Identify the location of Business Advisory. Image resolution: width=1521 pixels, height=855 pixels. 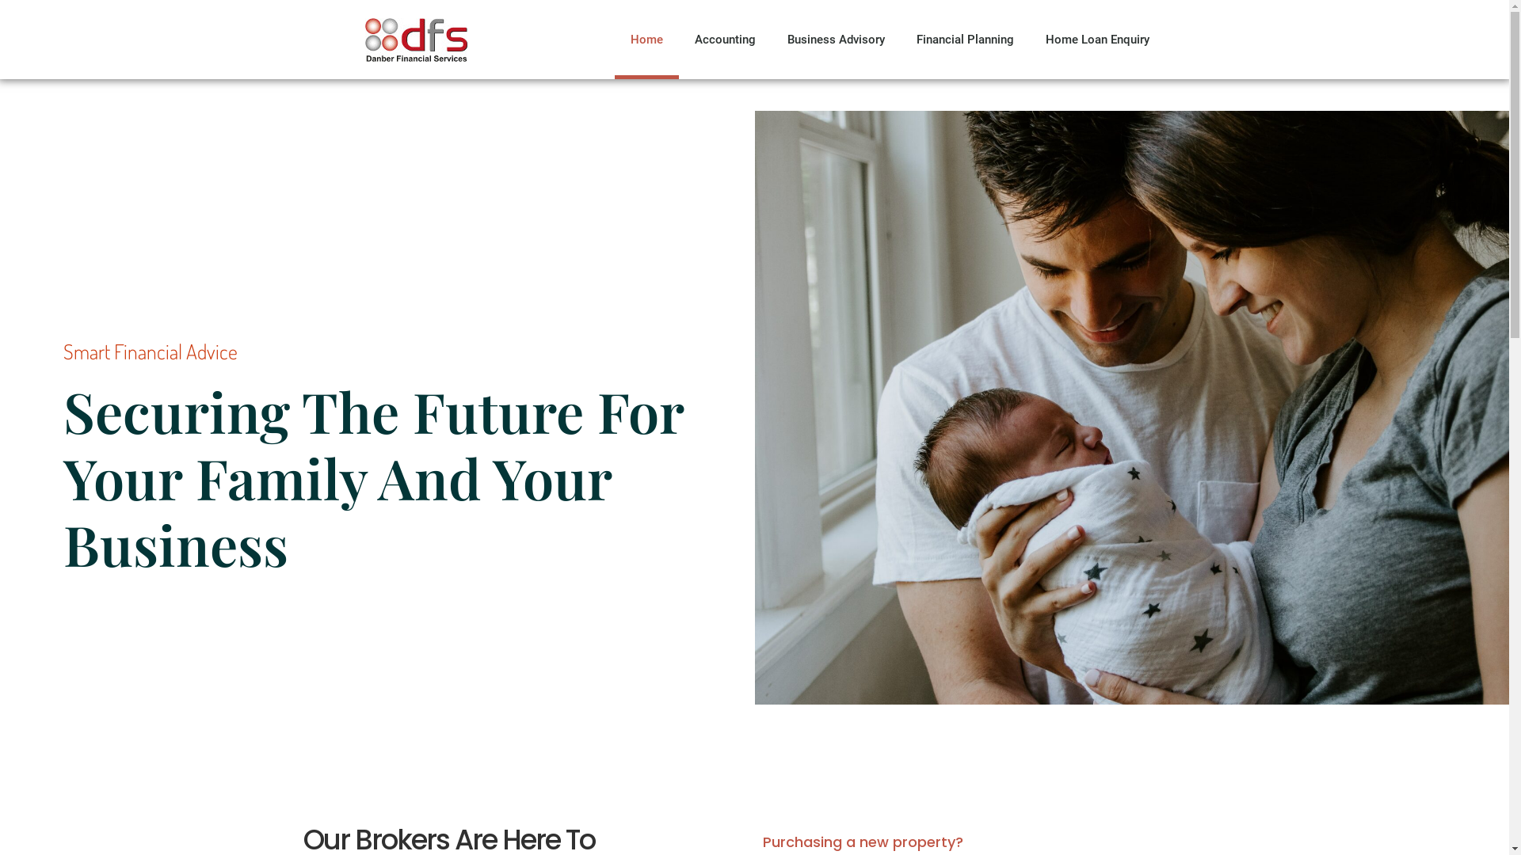
(837, 40).